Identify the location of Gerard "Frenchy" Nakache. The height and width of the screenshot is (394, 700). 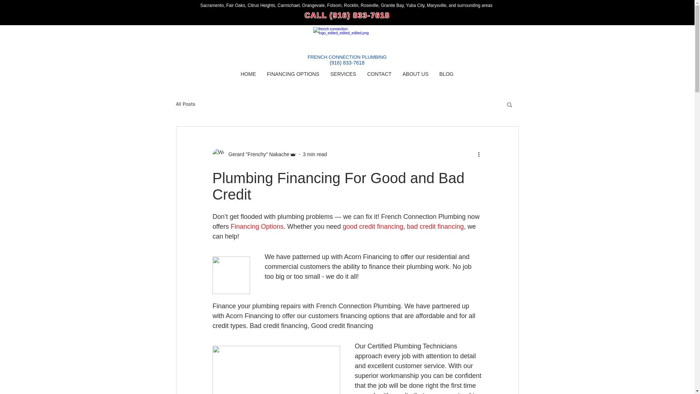
(256, 154).